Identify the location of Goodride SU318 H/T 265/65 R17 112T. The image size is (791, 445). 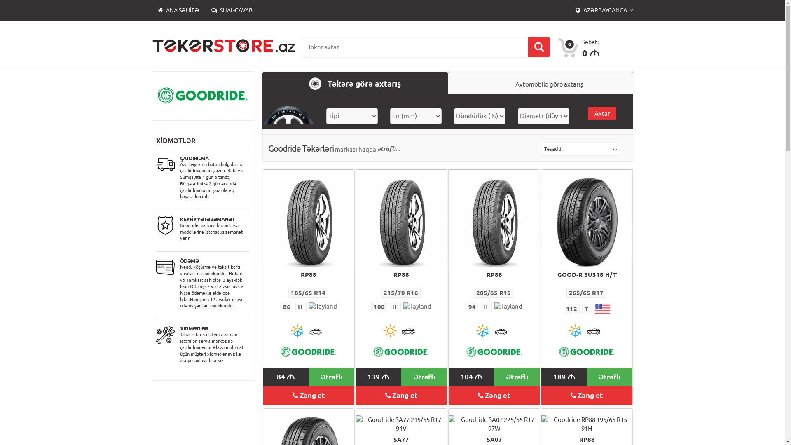
(587, 222).